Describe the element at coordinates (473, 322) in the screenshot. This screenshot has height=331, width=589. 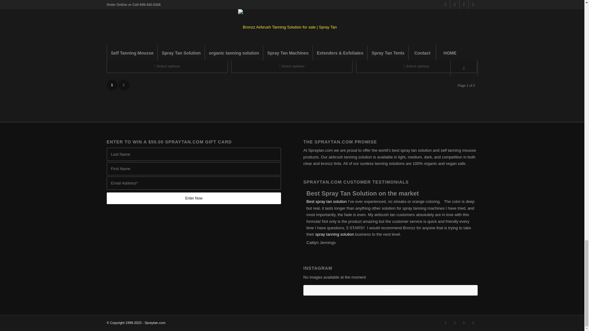
I see `Youtube` at that location.